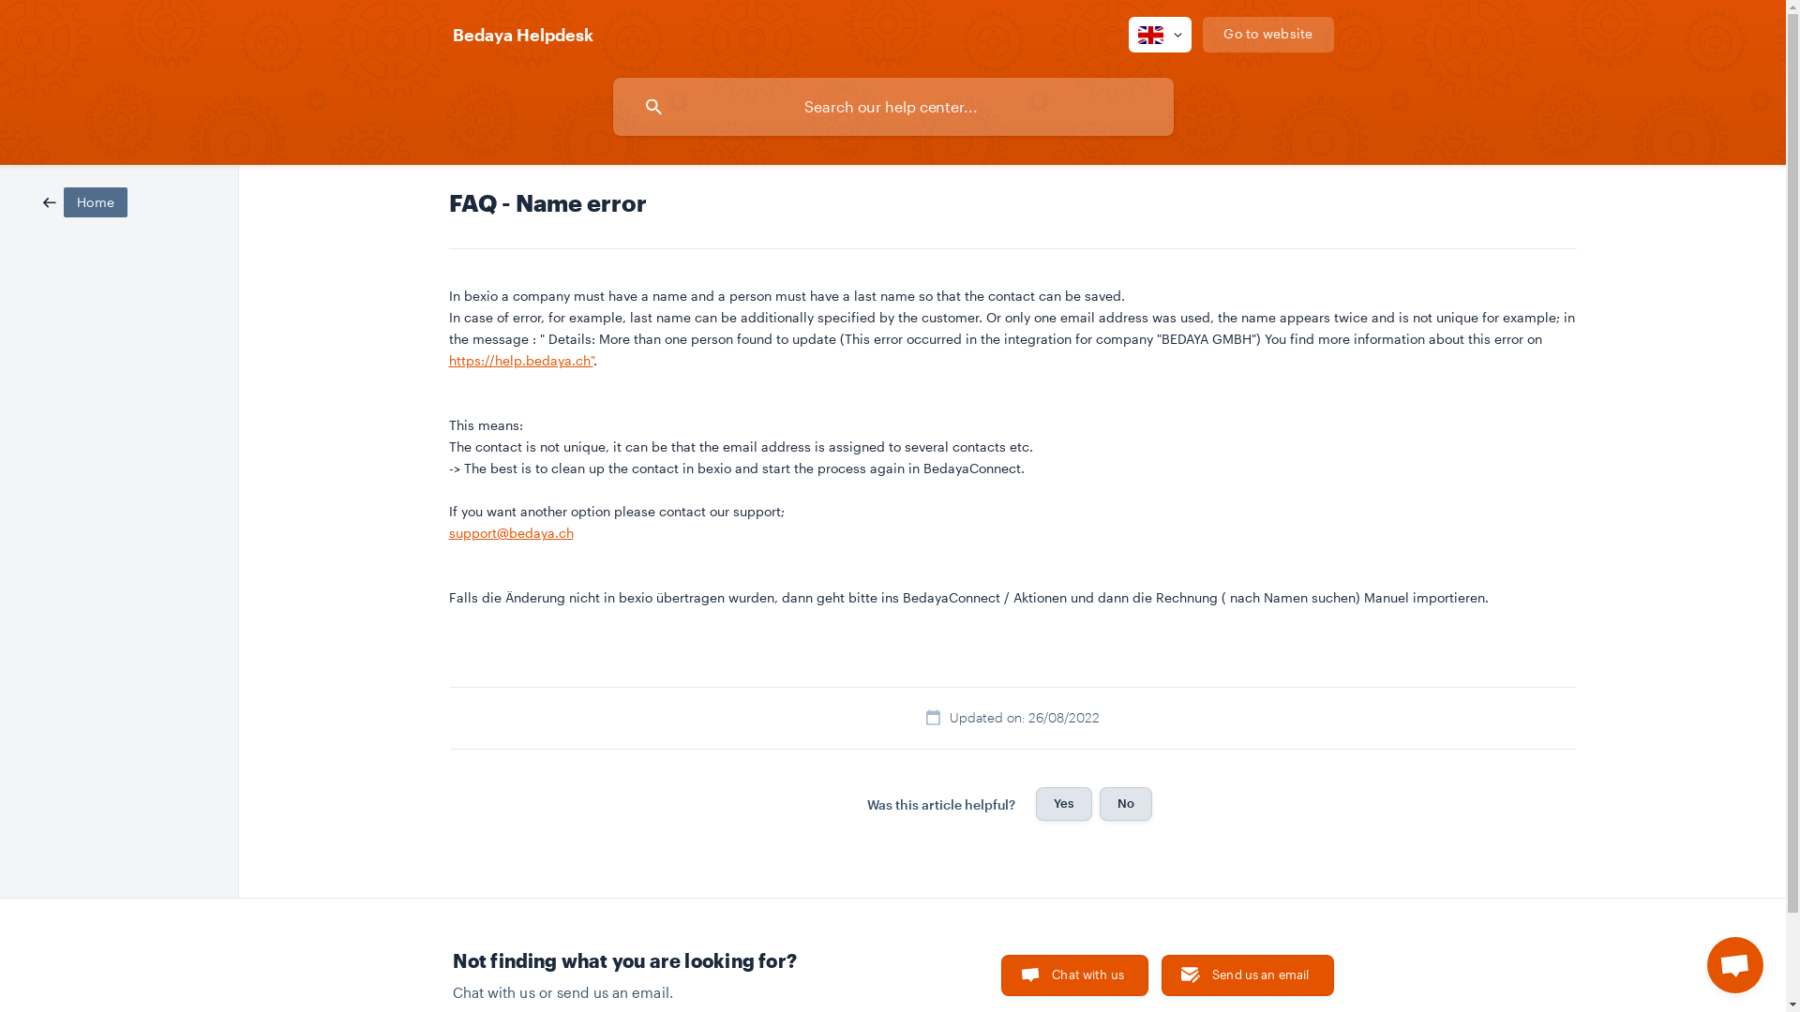  Describe the element at coordinates (1126, 804) in the screenshot. I see `No` at that location.